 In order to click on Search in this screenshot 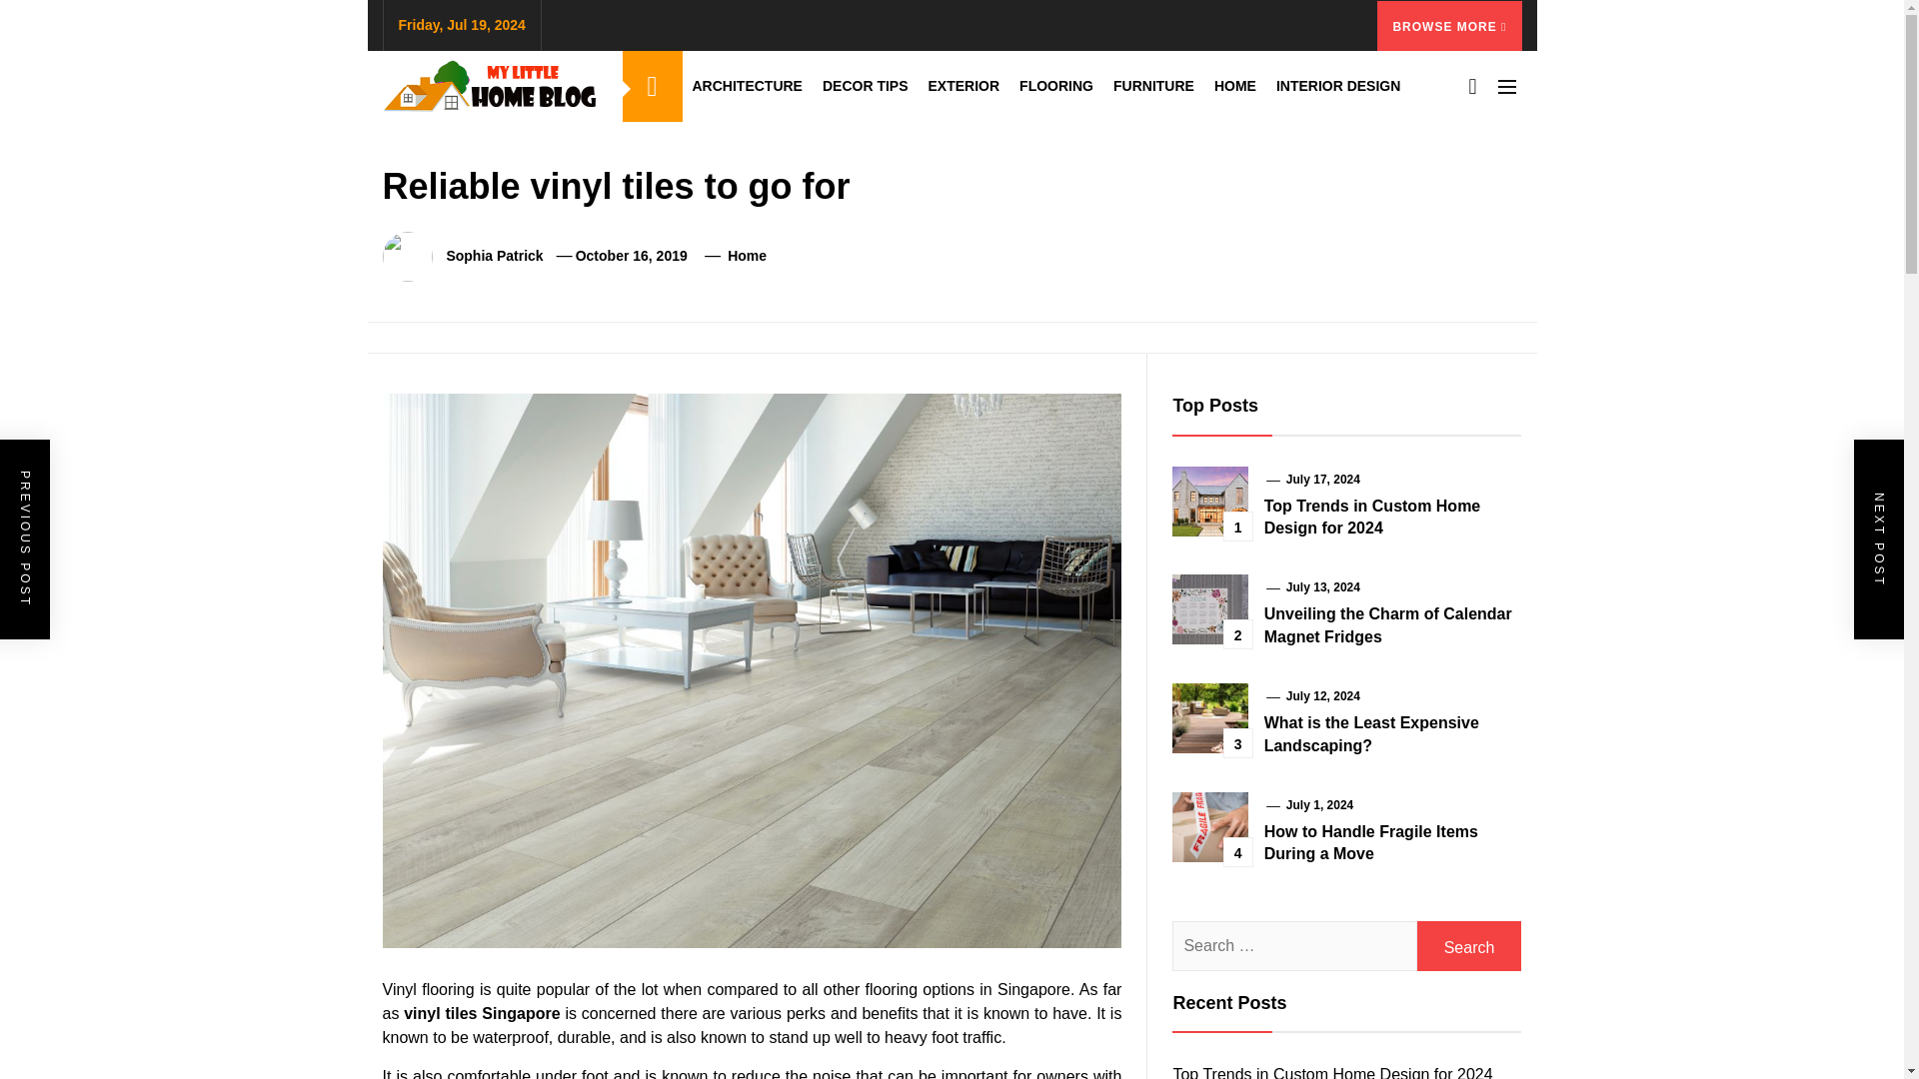, I will do `click(1469, 946)`.